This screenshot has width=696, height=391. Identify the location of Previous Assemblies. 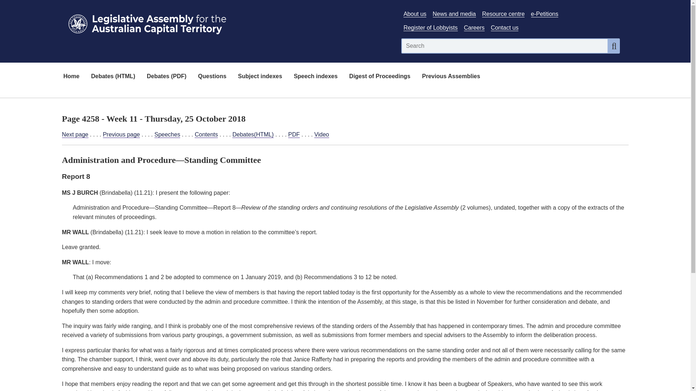
(451, 77).